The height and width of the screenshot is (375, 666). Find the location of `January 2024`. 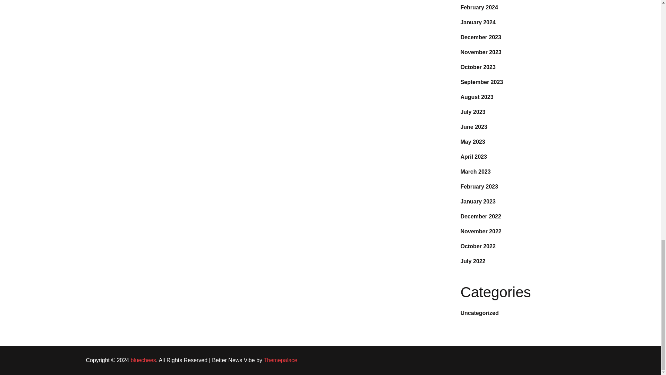

January 2024 is located at coordinates (478, 22).